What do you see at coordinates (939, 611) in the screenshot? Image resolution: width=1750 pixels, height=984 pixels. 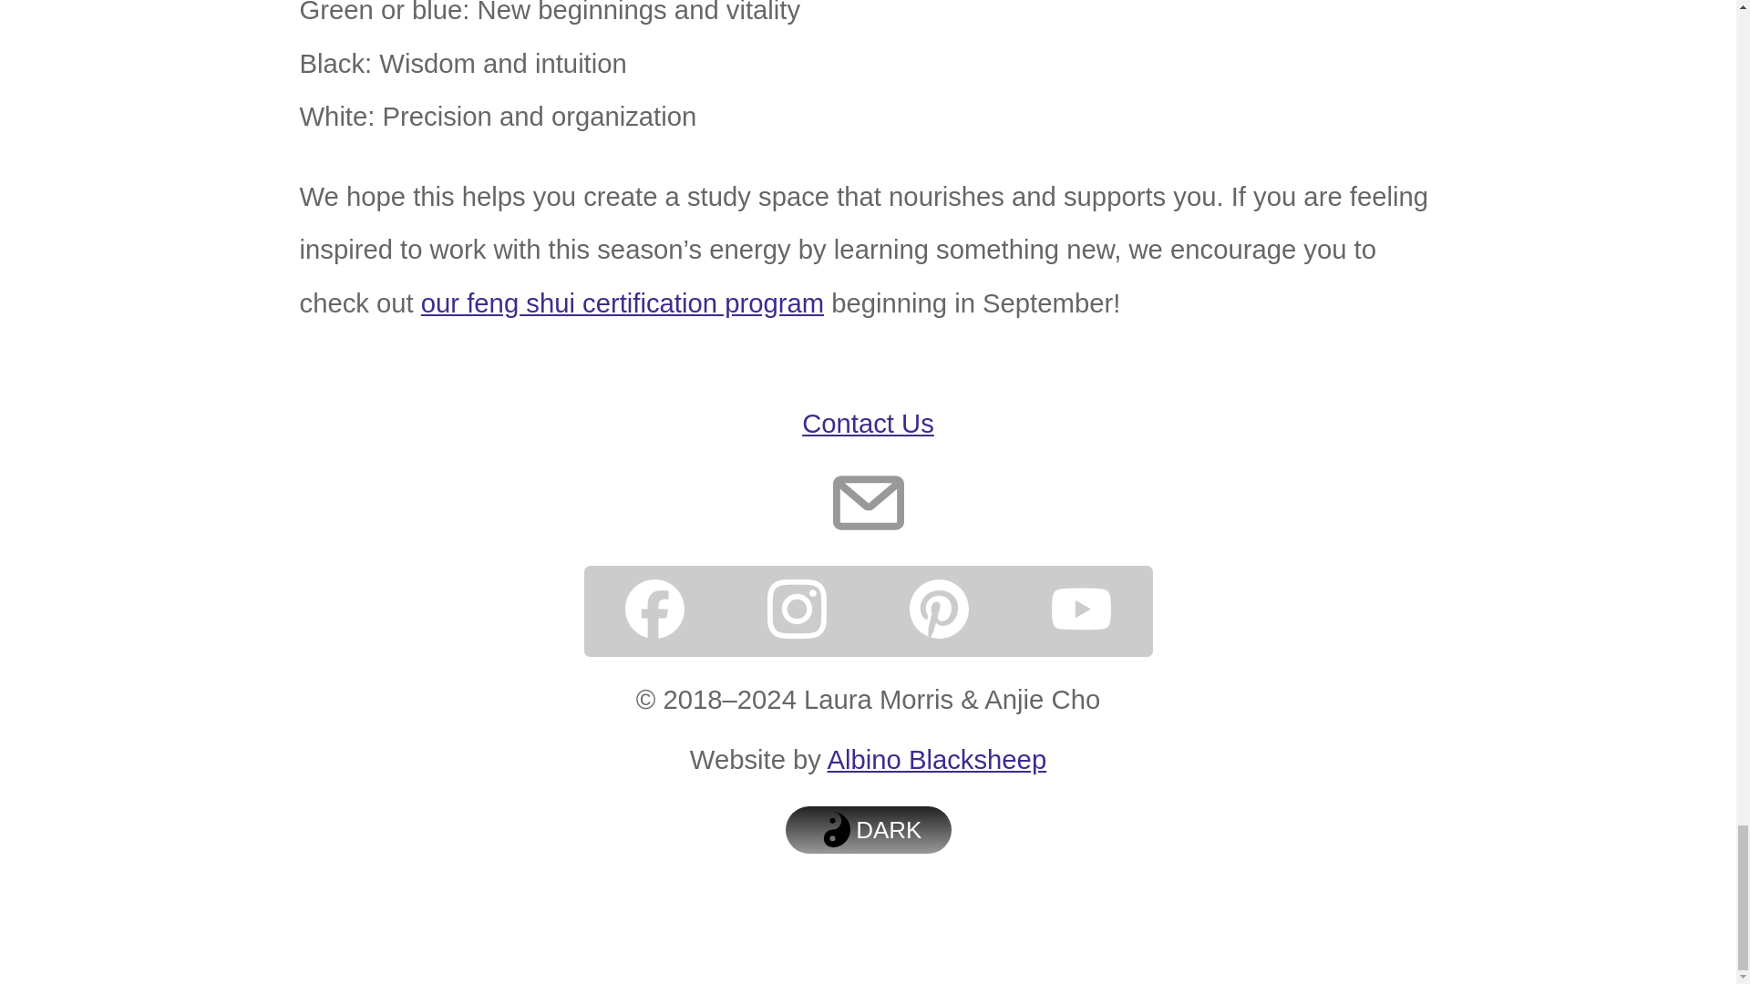 I see `Pinterest ` at bounding box center [939, 611].